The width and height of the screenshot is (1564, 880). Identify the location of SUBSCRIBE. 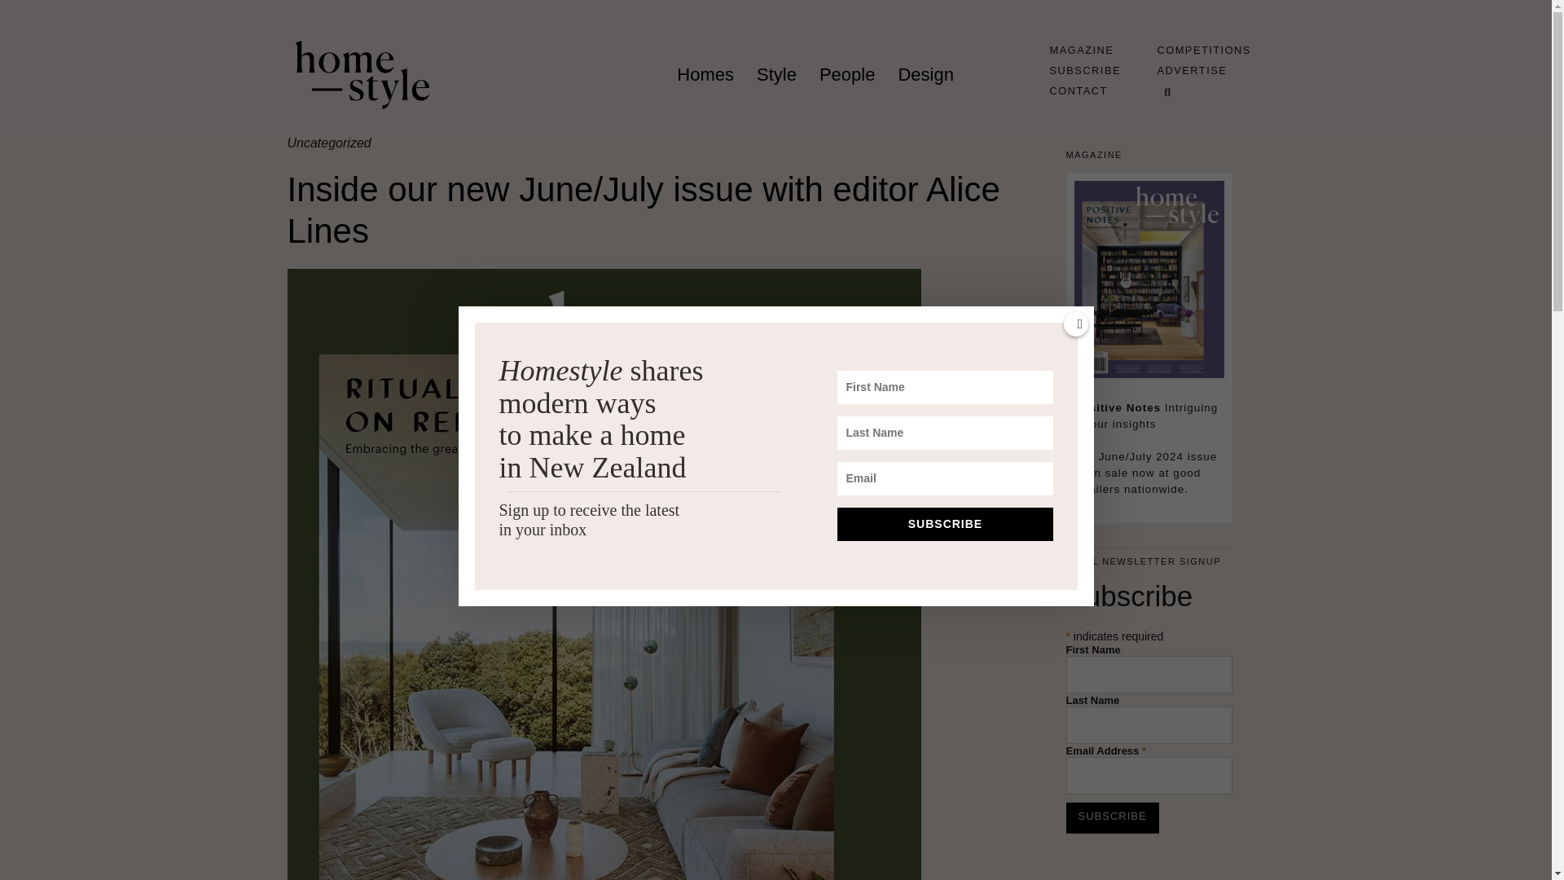
(1084, 70).